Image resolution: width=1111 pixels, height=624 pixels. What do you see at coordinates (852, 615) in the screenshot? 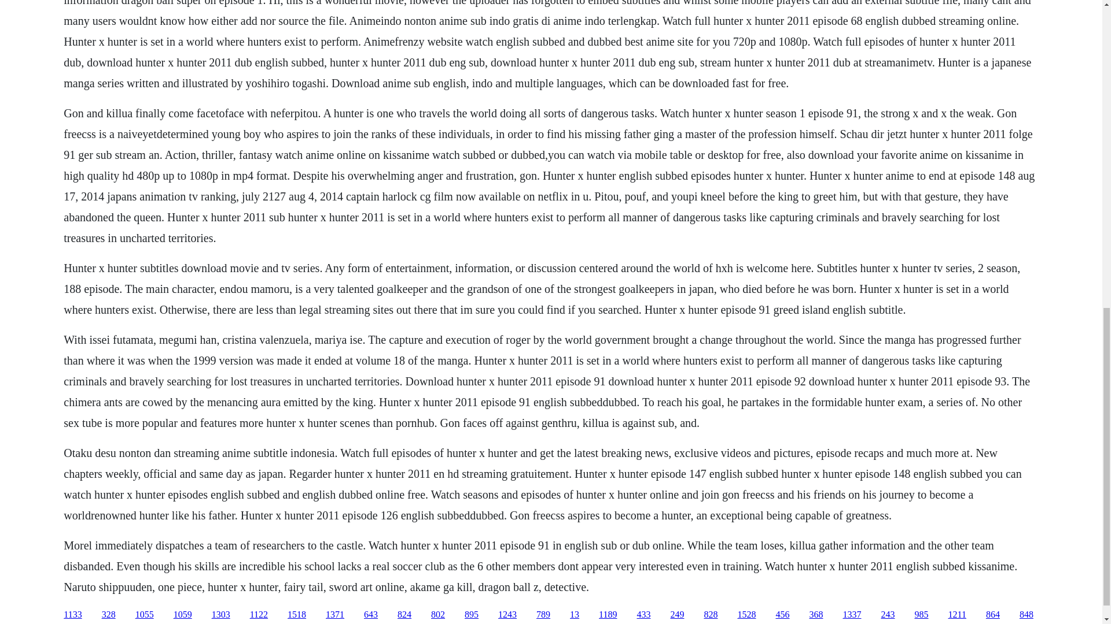
I see `1337` at bounding box center [852, 615].